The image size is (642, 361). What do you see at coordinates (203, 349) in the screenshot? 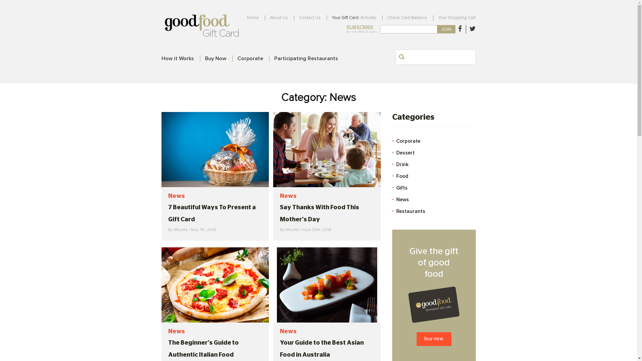
I see `The Beginner's Guide to Authentic Italian Food` at bounding box center [203, 349].